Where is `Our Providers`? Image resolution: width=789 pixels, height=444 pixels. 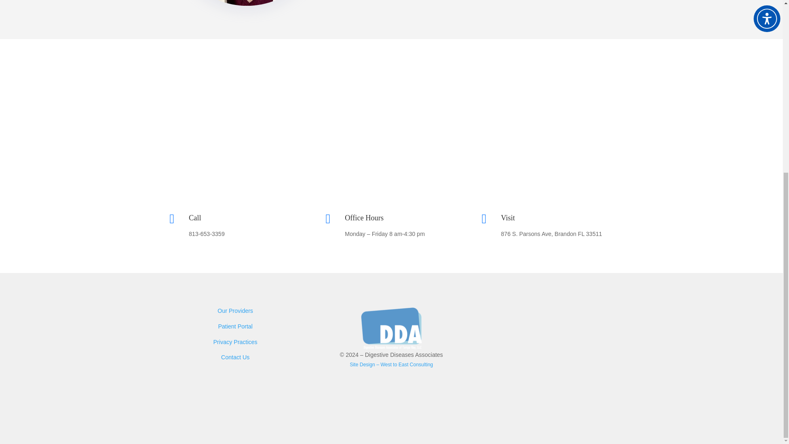
Our Providers is located at coordinates (235, 311).